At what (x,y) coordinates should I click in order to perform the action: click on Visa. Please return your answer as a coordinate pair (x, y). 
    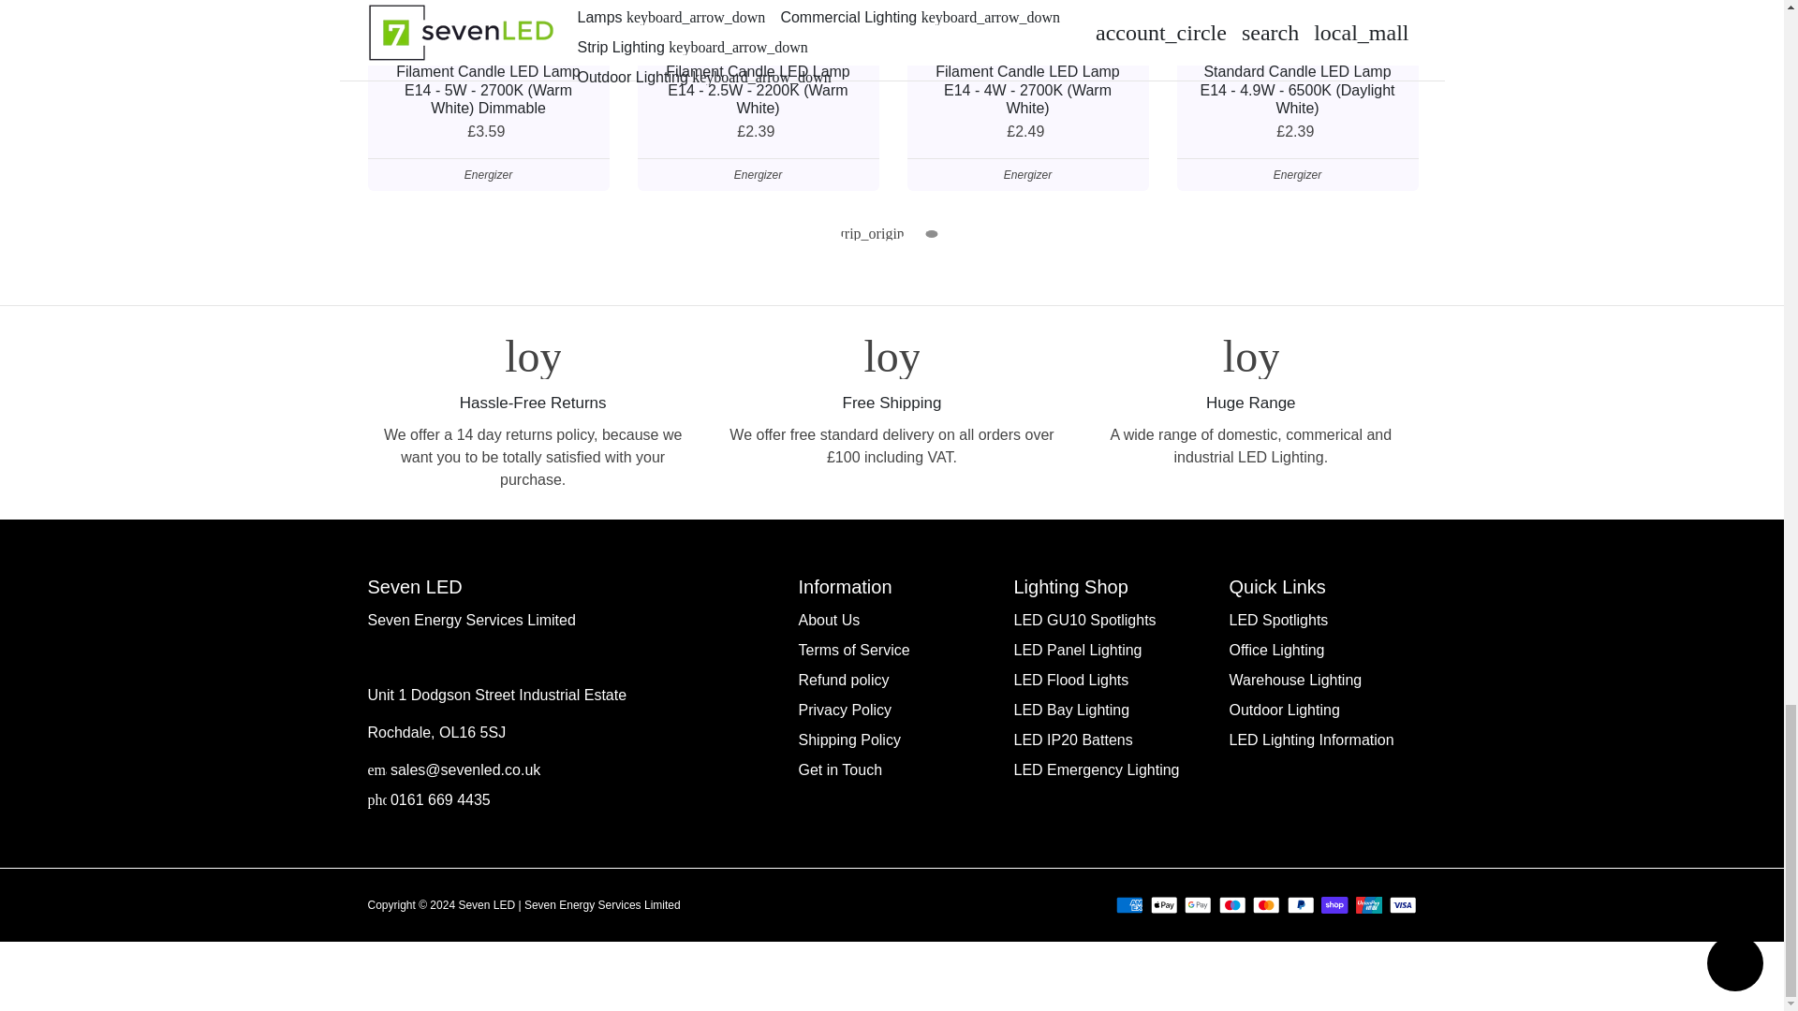
    Looking at the image, I should click on (1403, 904).